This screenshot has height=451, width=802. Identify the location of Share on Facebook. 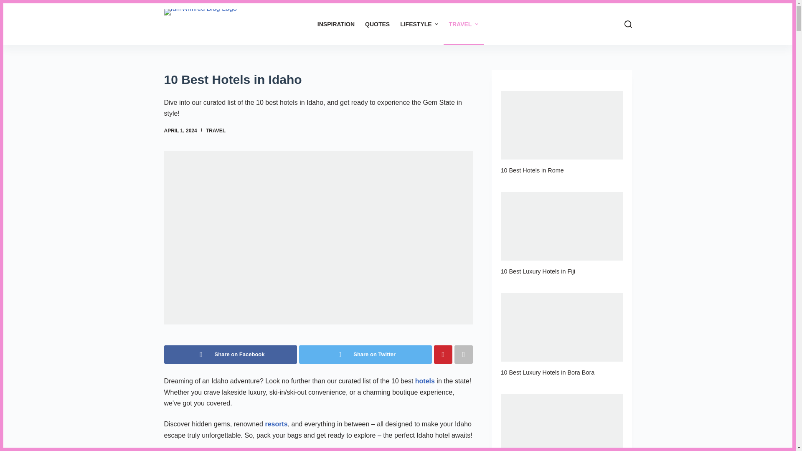
(230, 354).